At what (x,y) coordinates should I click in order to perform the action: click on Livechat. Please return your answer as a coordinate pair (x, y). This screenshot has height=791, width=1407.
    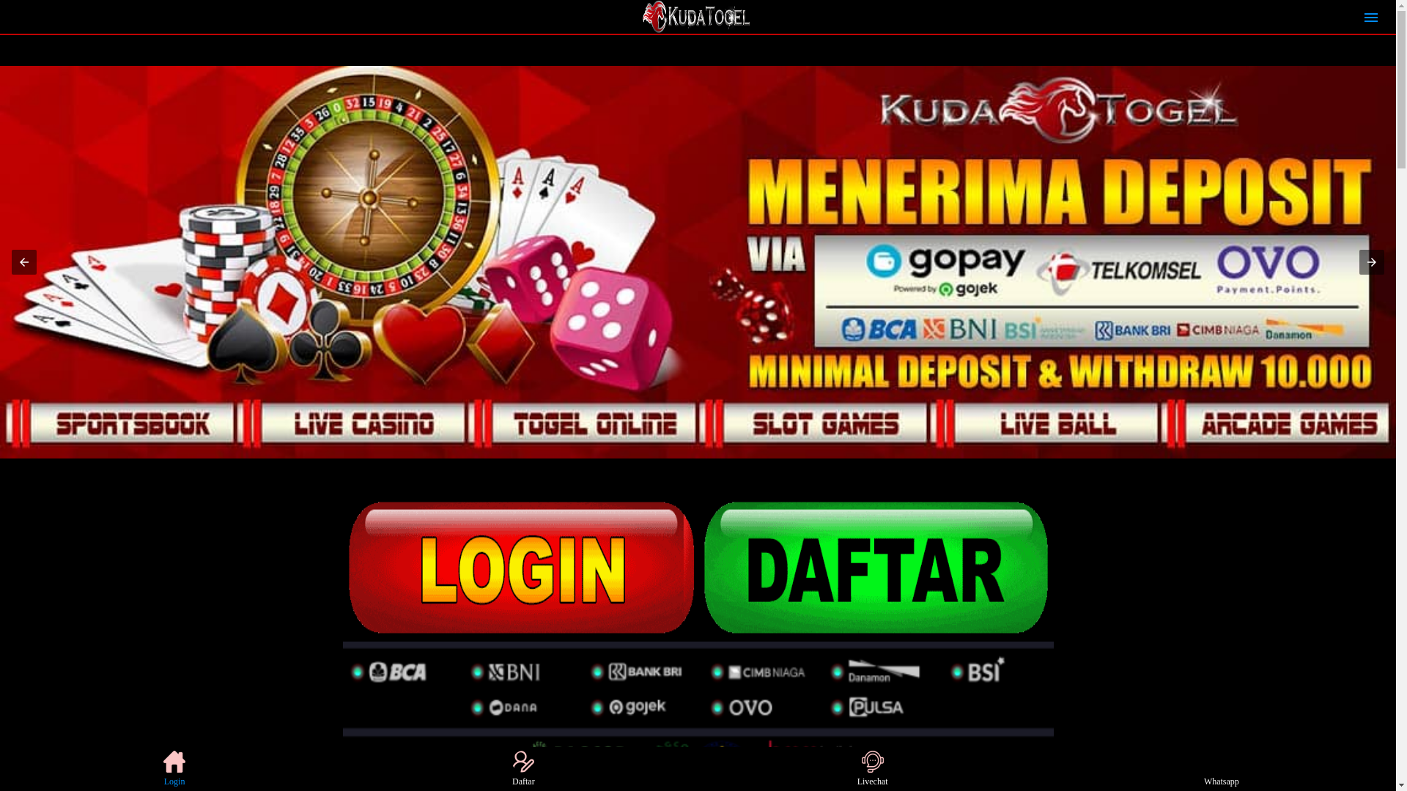
    Looking at the image, I should click on (872, 769).